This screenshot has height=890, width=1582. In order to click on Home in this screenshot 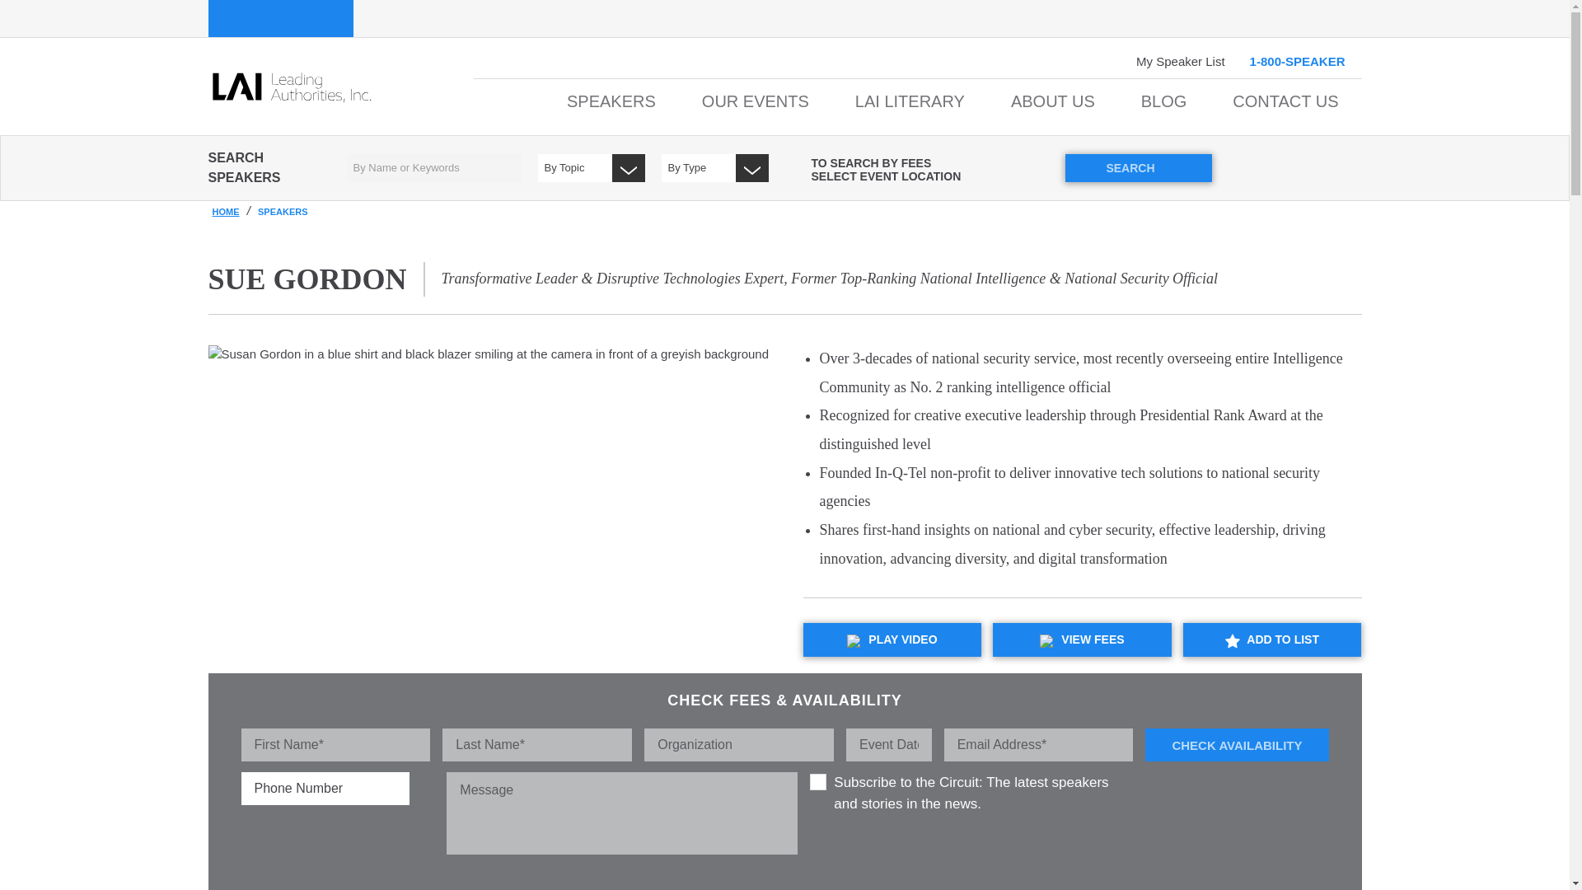, I will do `click(339, 86)`.